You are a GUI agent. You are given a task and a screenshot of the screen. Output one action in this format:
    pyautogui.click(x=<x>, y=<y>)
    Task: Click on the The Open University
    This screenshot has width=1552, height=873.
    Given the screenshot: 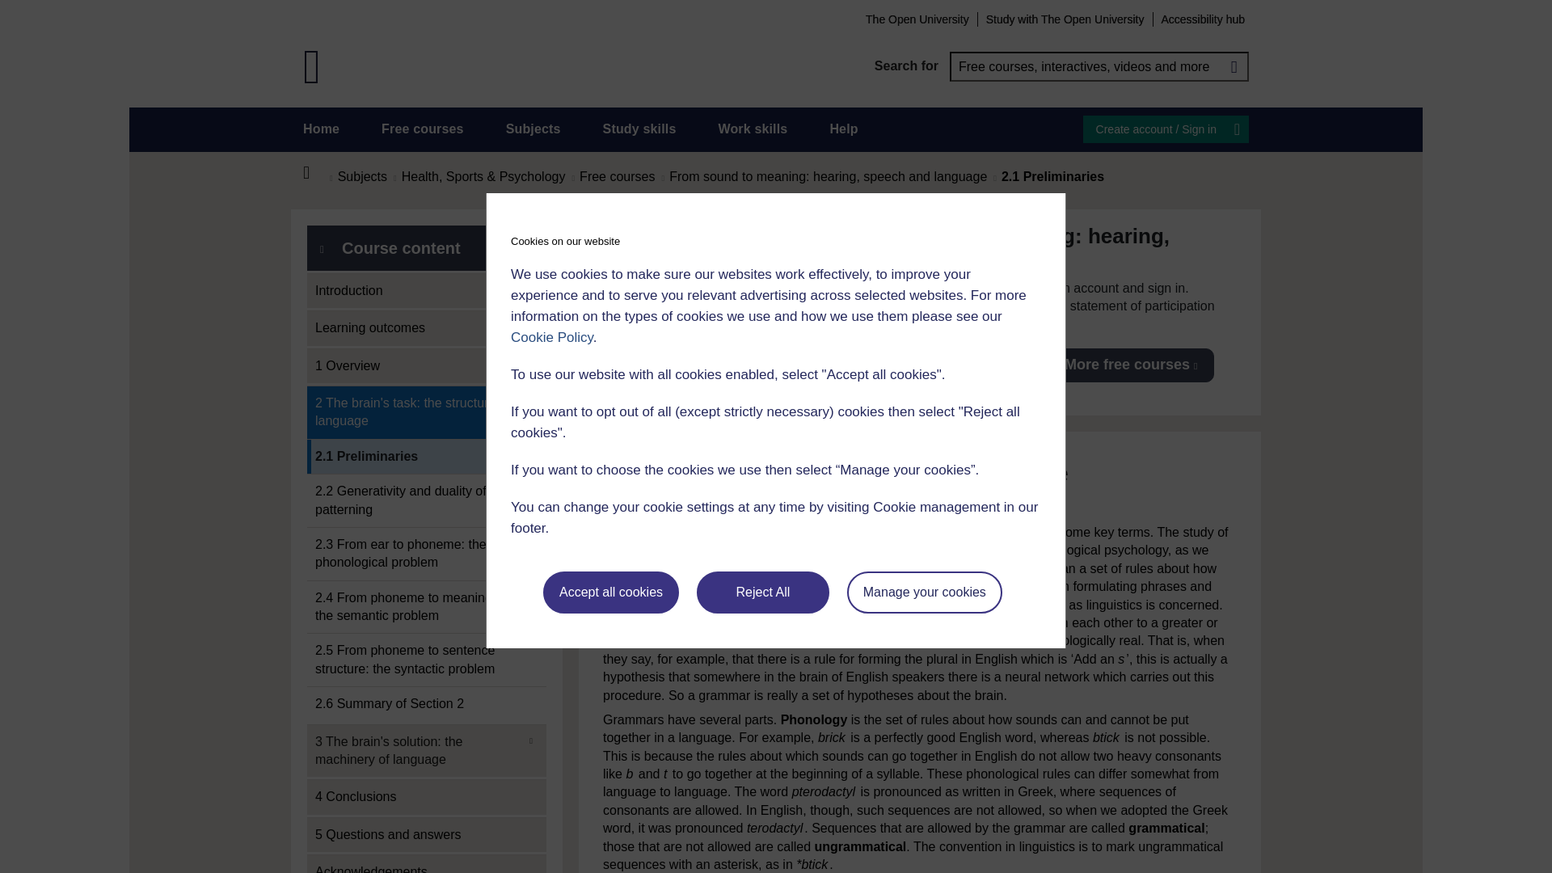 What is the action you would take?
    pyautogui.click(x=917, y=19)
    